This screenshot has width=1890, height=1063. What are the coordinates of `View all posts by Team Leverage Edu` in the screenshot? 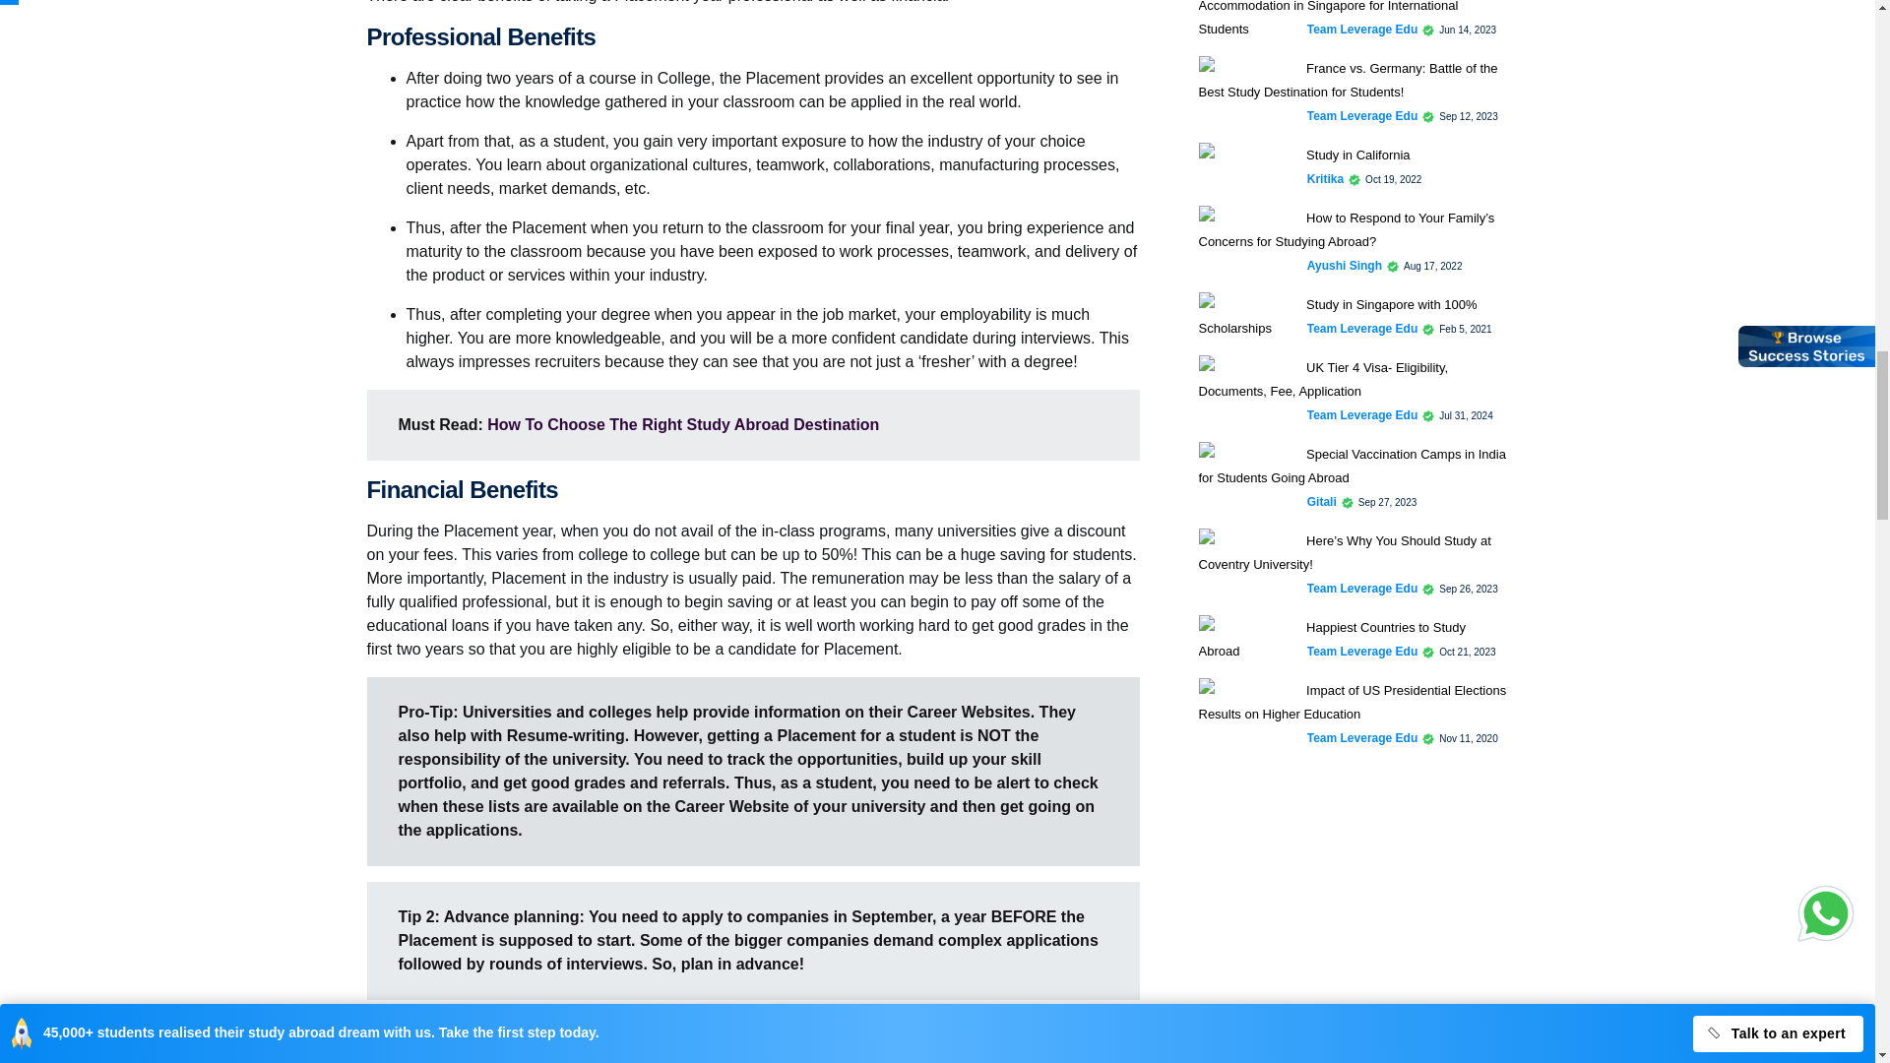 It's located at (1362, 414).